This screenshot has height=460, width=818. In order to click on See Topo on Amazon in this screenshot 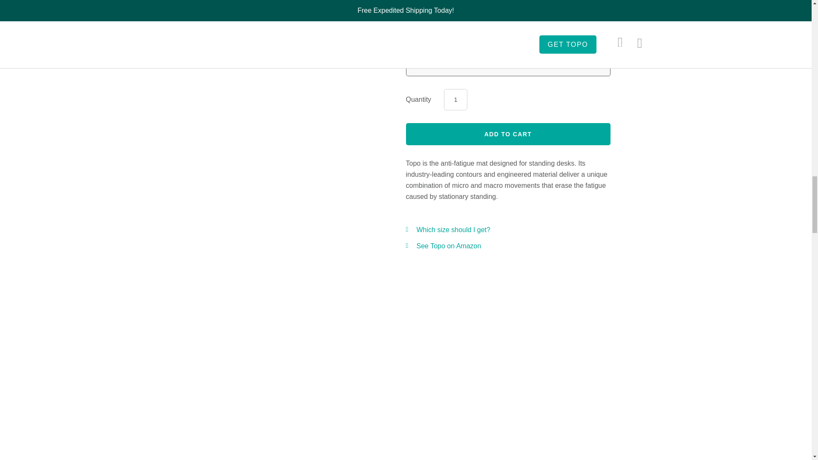, I will do `click(449, 246)`.